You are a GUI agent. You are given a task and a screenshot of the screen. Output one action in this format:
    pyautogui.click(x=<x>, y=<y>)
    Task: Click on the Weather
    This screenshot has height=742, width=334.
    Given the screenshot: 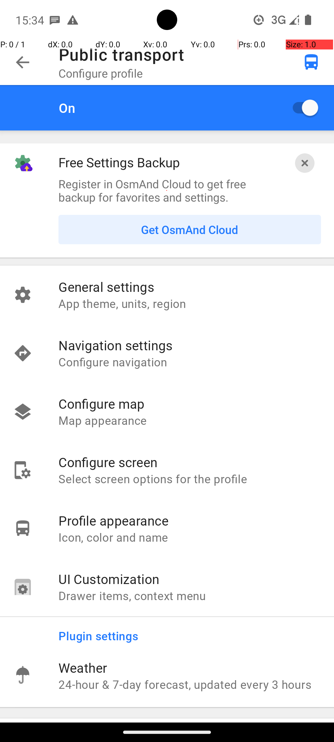 What is the action you would take?
    pyautogui.click(x=190, y=668)
    